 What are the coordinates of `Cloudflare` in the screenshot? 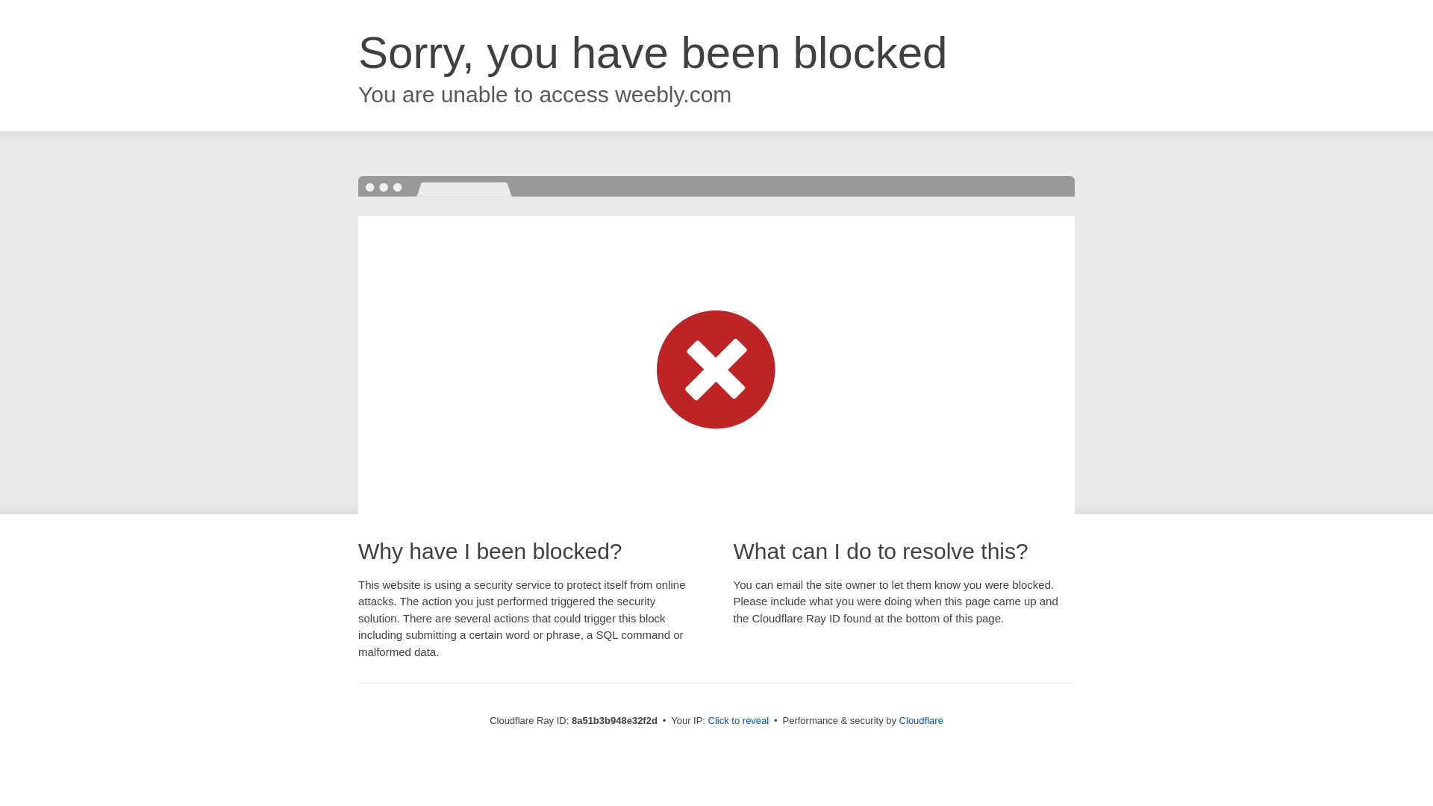 It's located at (921, 720).